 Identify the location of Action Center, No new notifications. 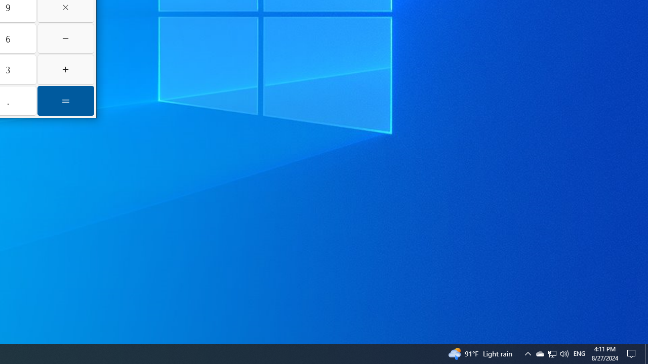
(579, 354).